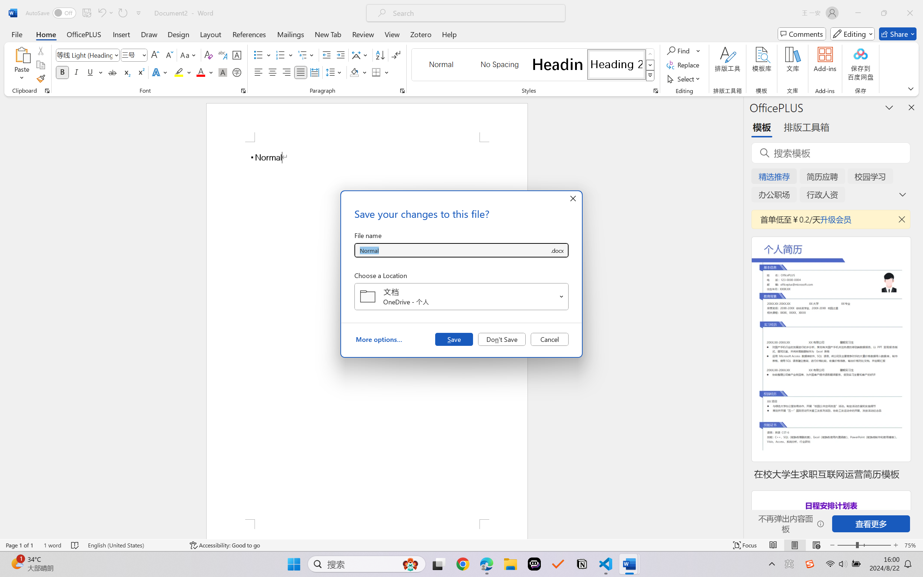  What do you see at coordinates (182, 72) in the screenshot?
I see `Text Highlight Color` at bounding box center [182, 72].